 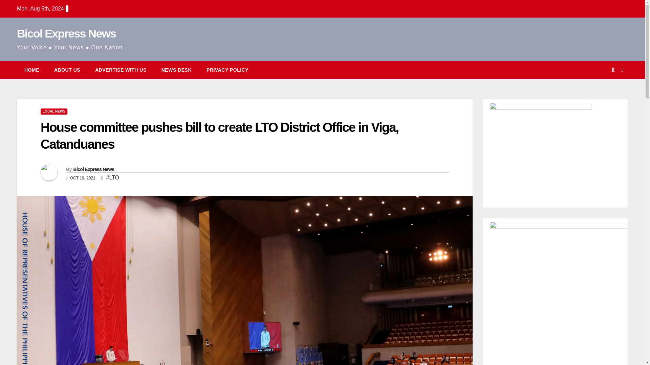 What do you see at coordinates (32, 70) in the screenshot?
I see `HOME` at bounding box center [32, 70].